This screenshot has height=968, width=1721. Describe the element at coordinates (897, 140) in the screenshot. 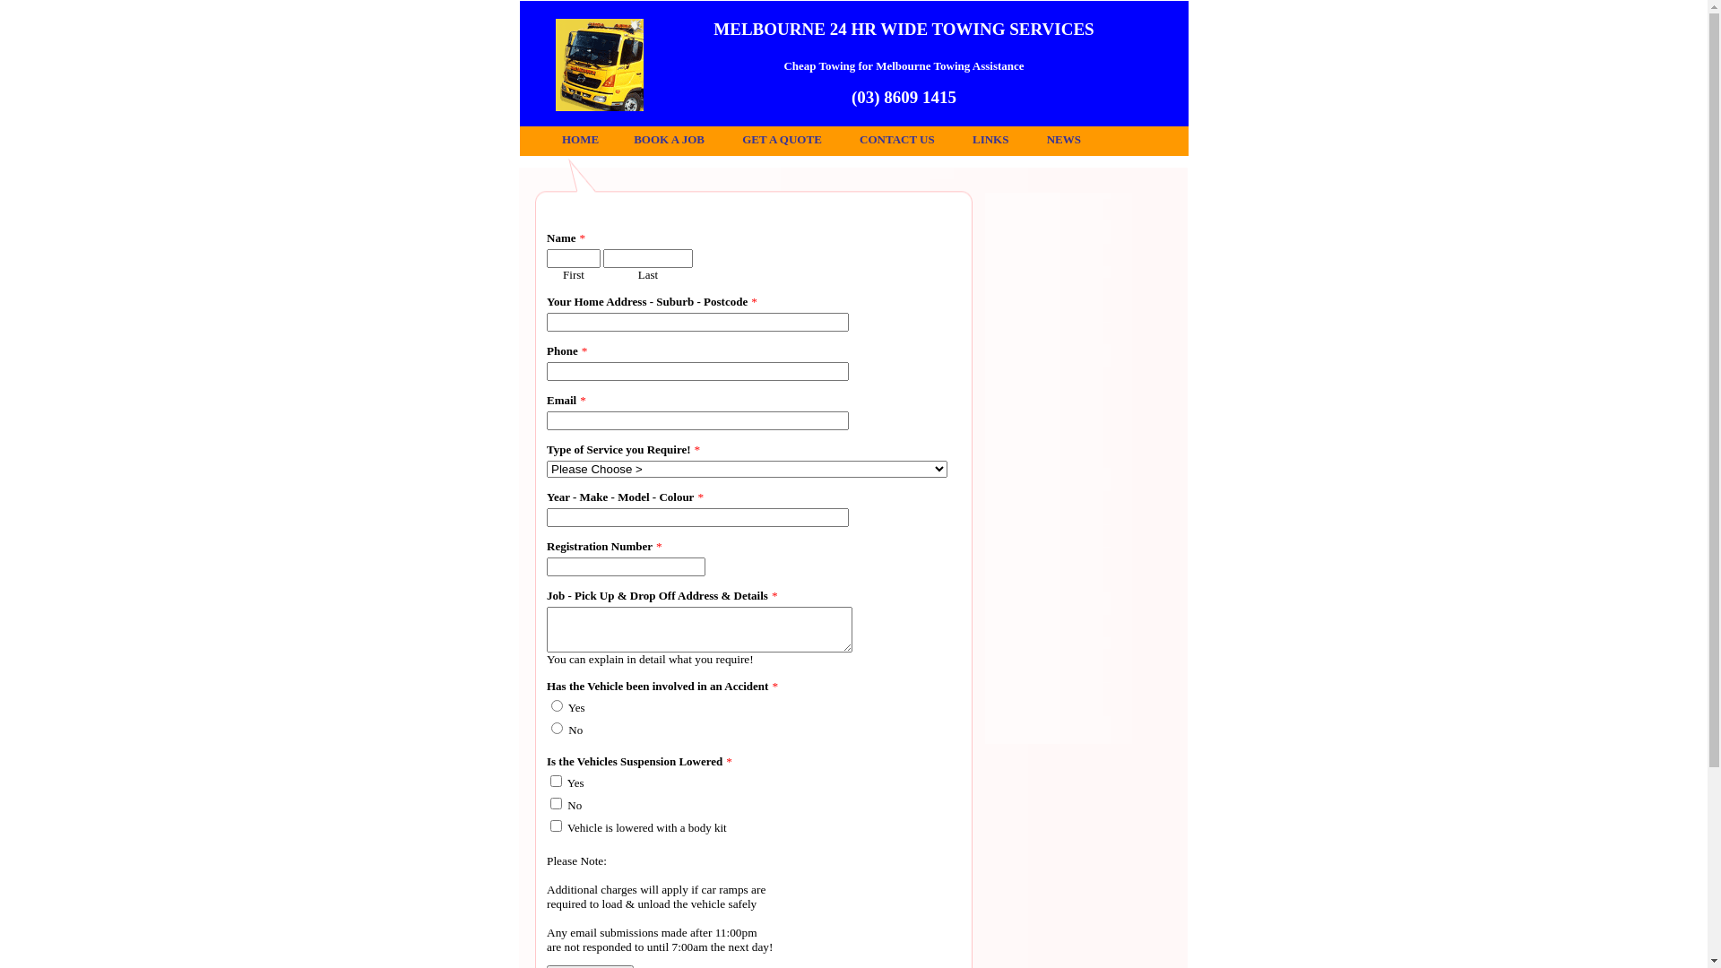

I see `CONTACT US` at that location.